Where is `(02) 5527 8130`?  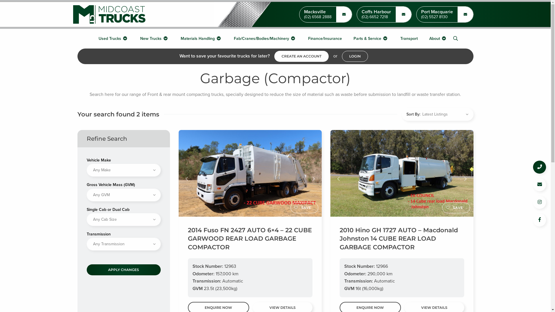
(02) 5527 8130 is located at coordinates (437, 17).